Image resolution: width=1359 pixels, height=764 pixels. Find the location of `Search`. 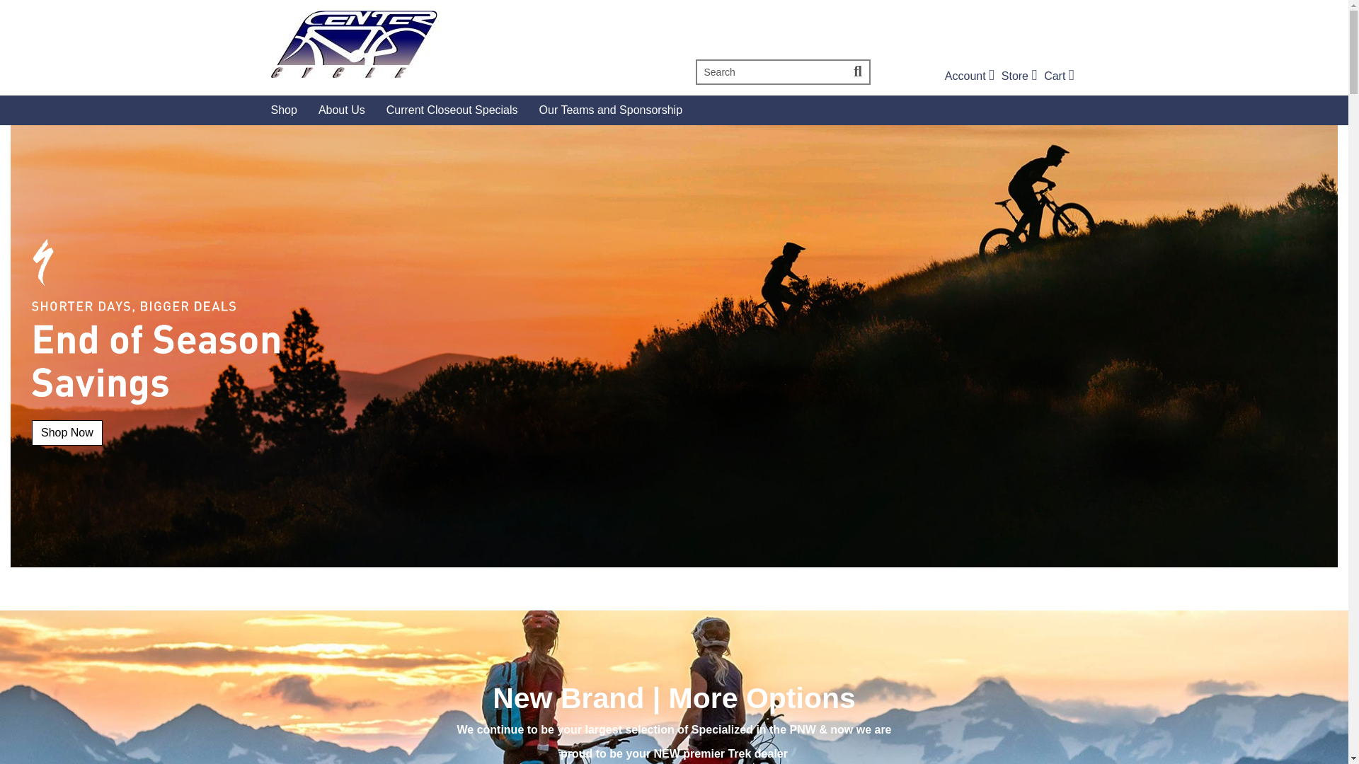

Search is located at coordinates (1019, 76).